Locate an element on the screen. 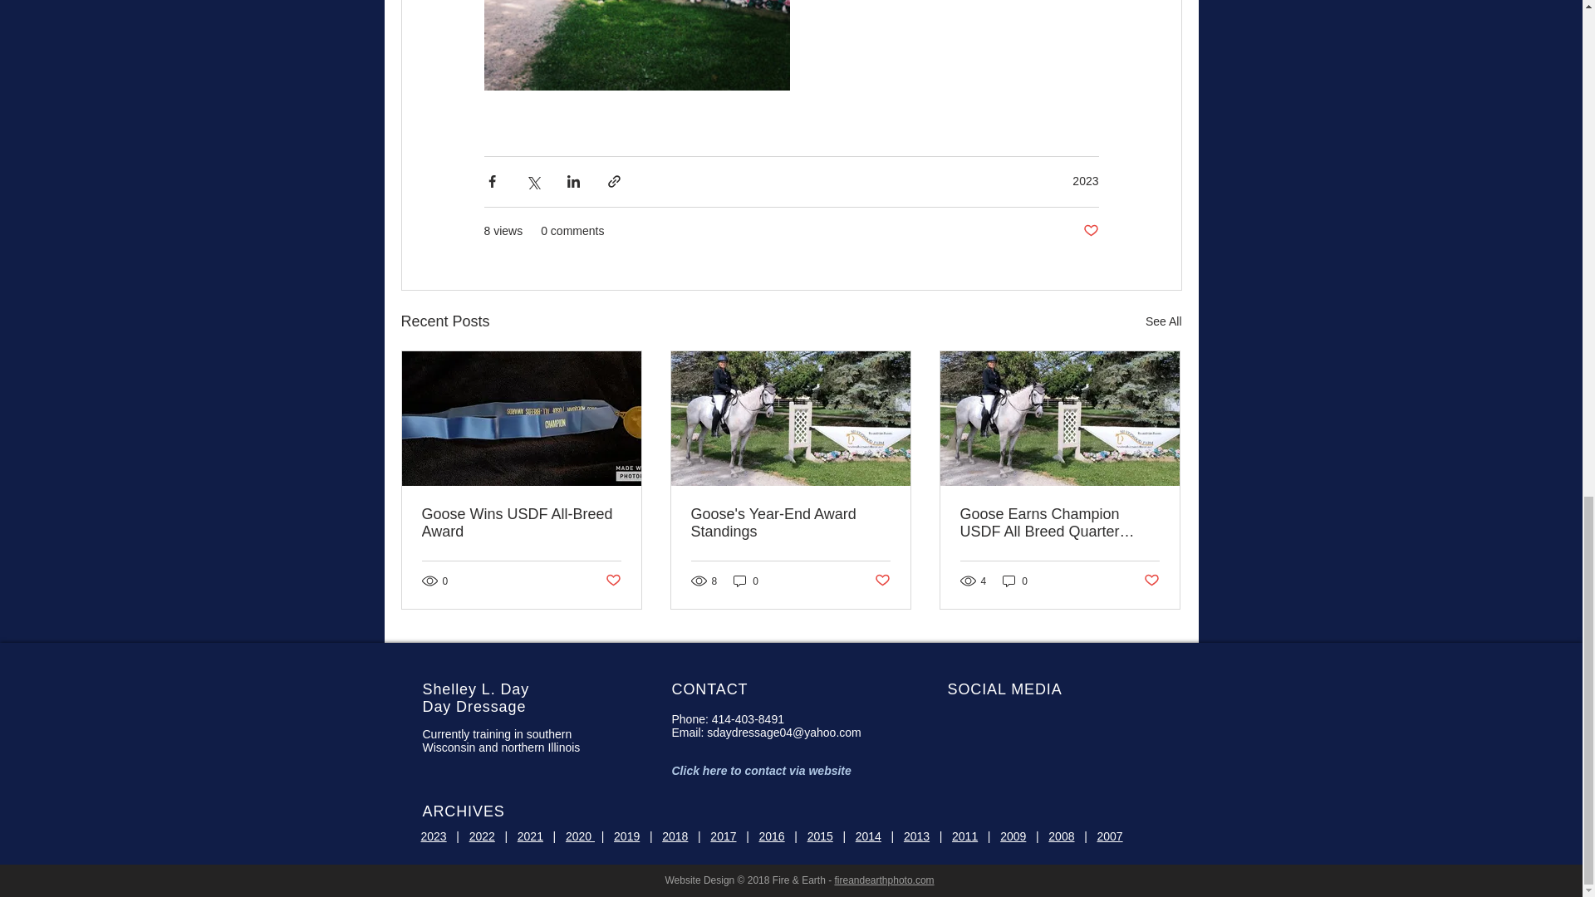 The width and height of the screenshot is (1595, 897). Post not marked as liked is located at coordinates (611, 581).